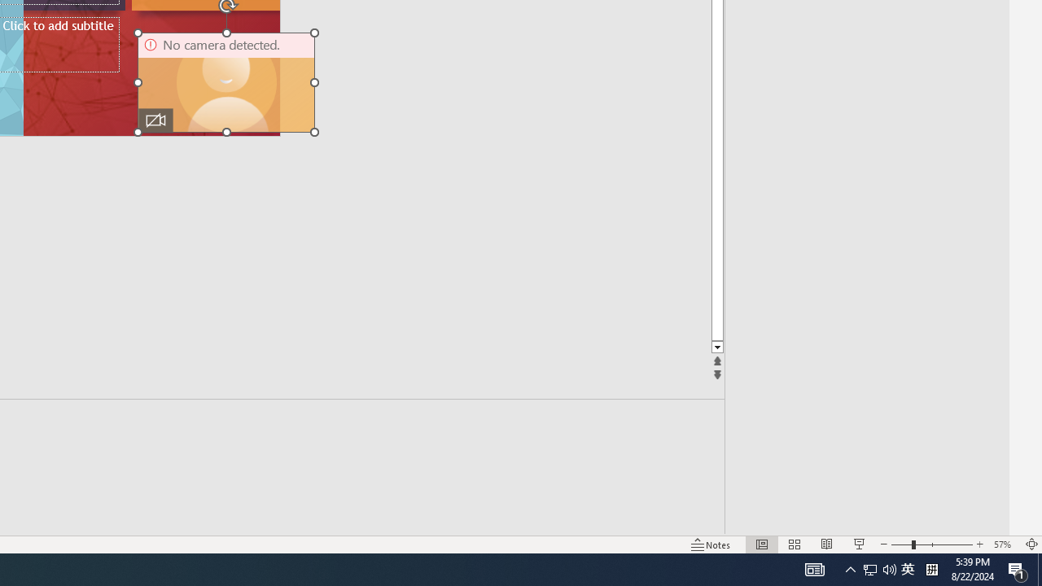 Image resolution: width=1042 pixels, height=586 pixels. I want to click on Reading View, so click(826, 544).